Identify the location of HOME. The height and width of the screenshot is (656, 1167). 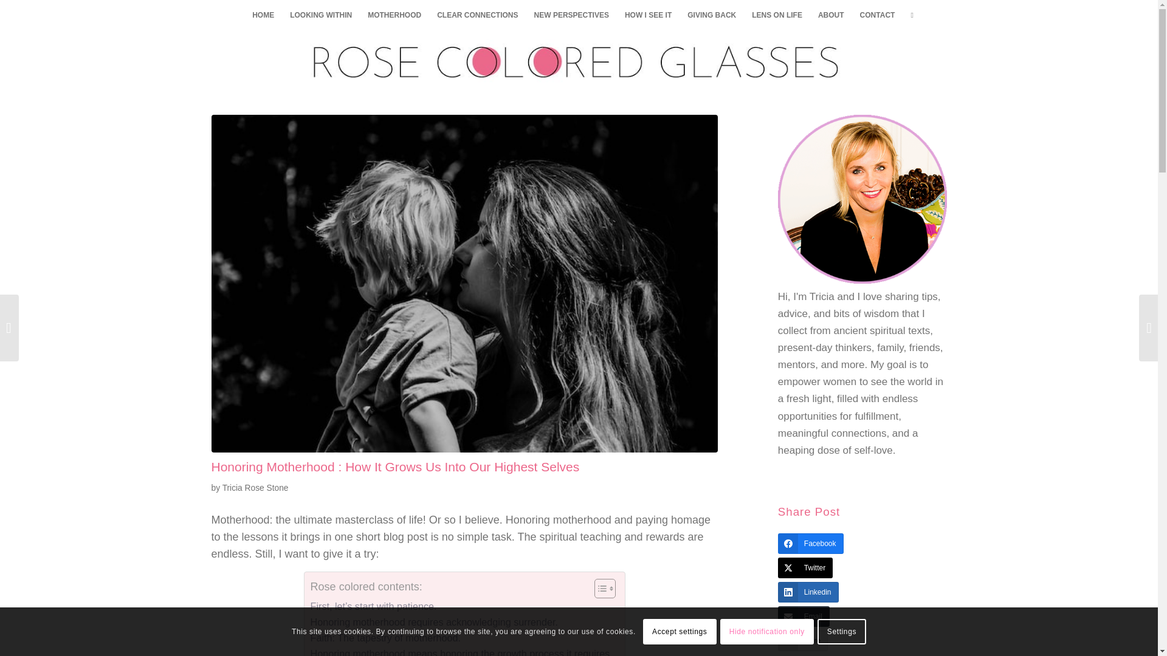
(263, 15).